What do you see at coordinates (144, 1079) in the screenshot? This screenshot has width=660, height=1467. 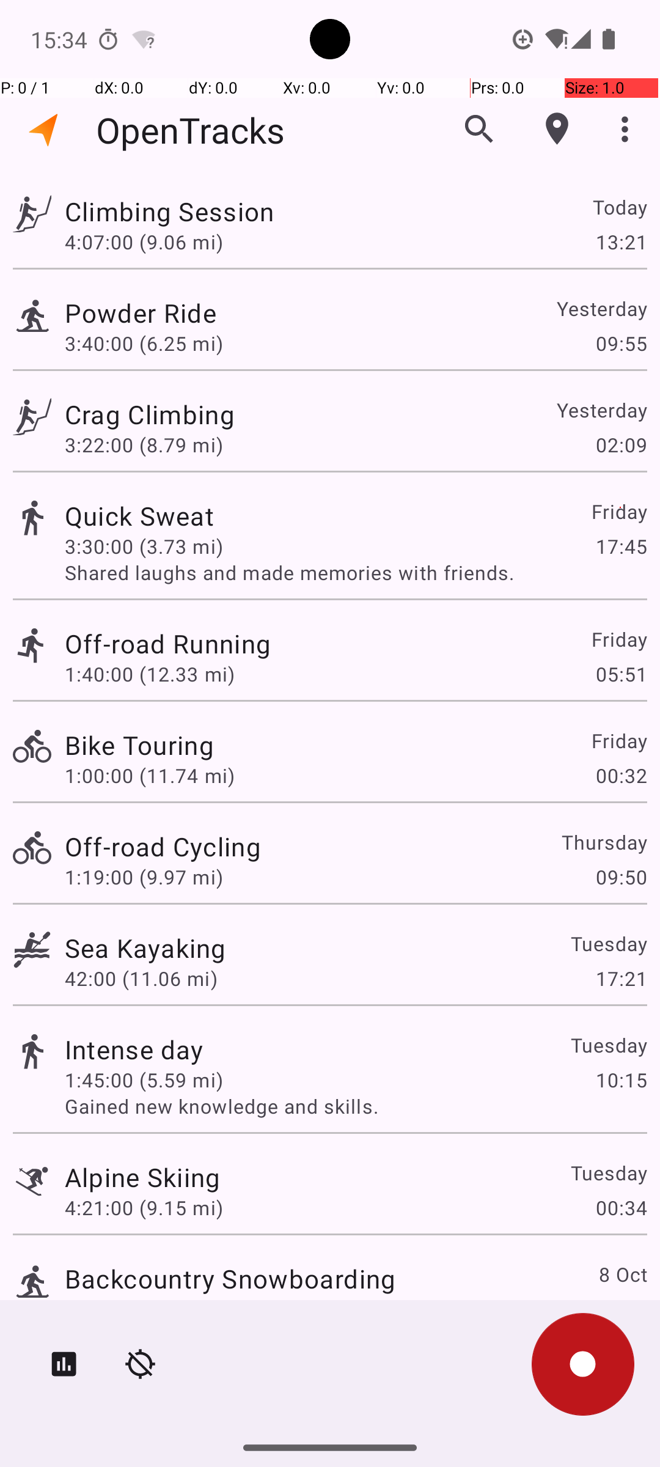 I see `1:45:00 (5.59 mi)` at bounding box center [144, 1079].